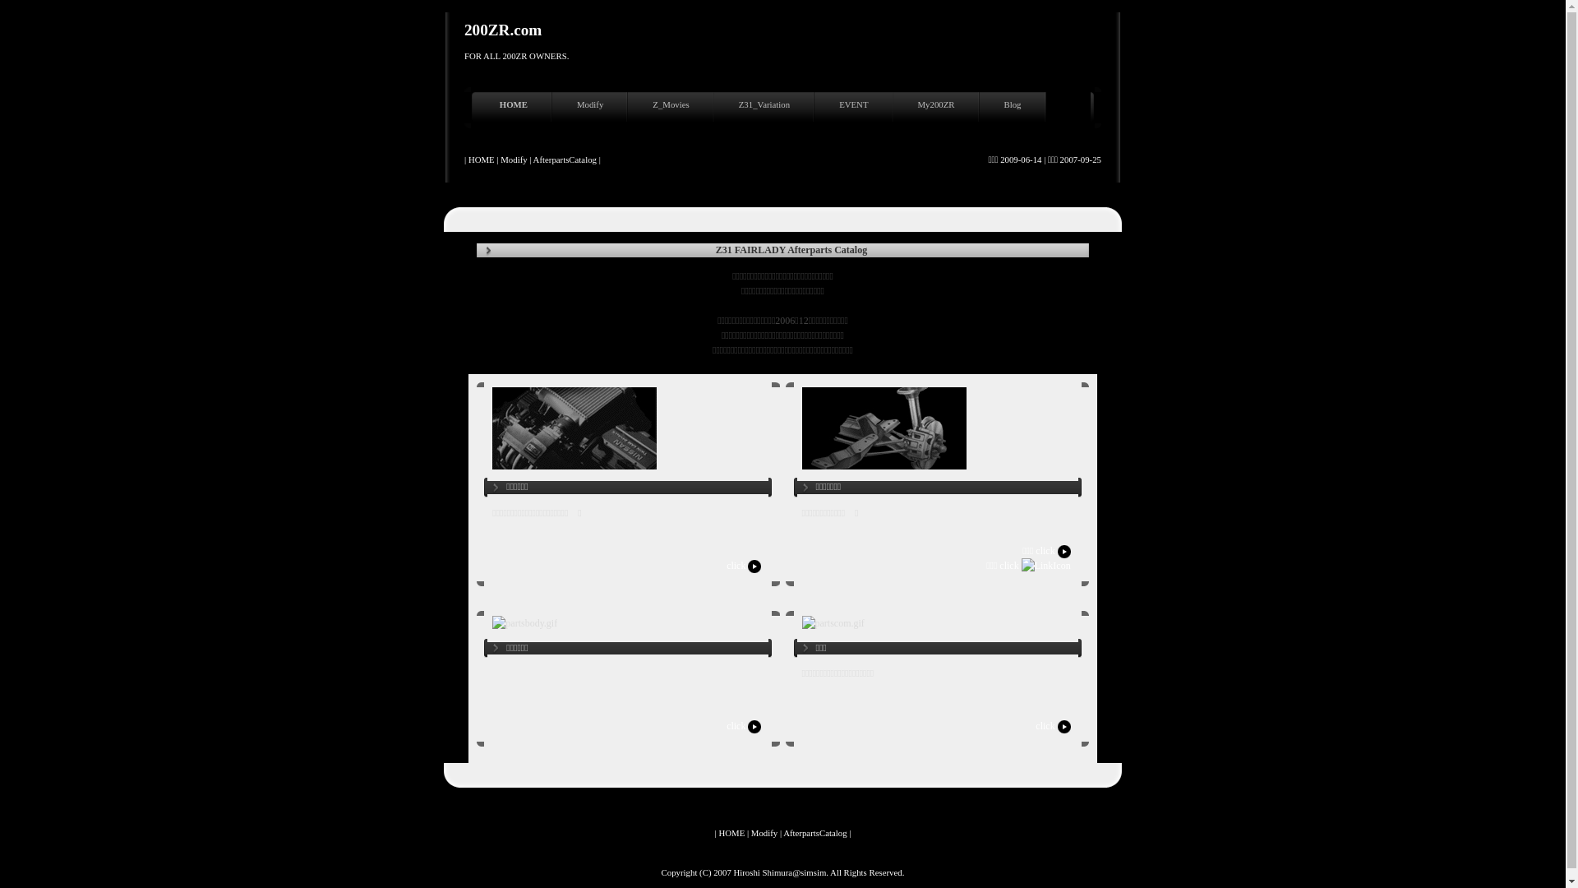 The image size is (1578, 888). Describe the element at coordinates (856, 108) in the screenshot. I see `EVENT` at that location.